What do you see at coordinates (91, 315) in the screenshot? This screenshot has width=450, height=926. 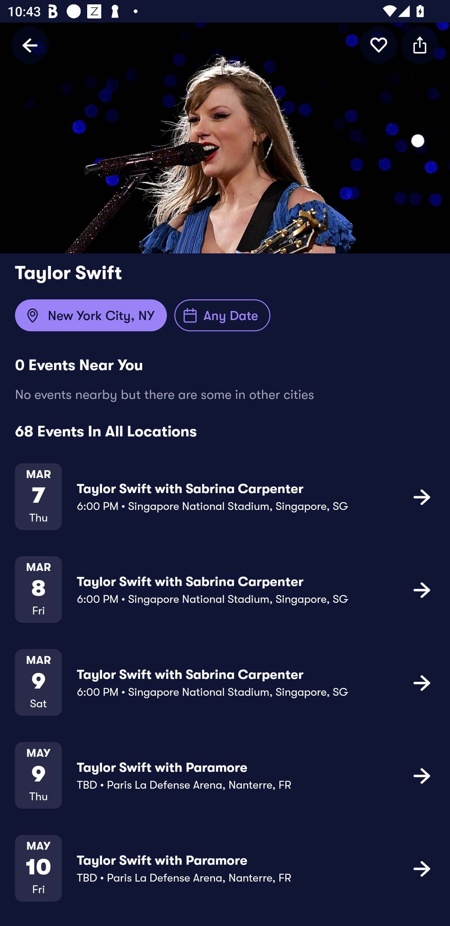 I see `New York City, NY` at bounding box center [91, 315].